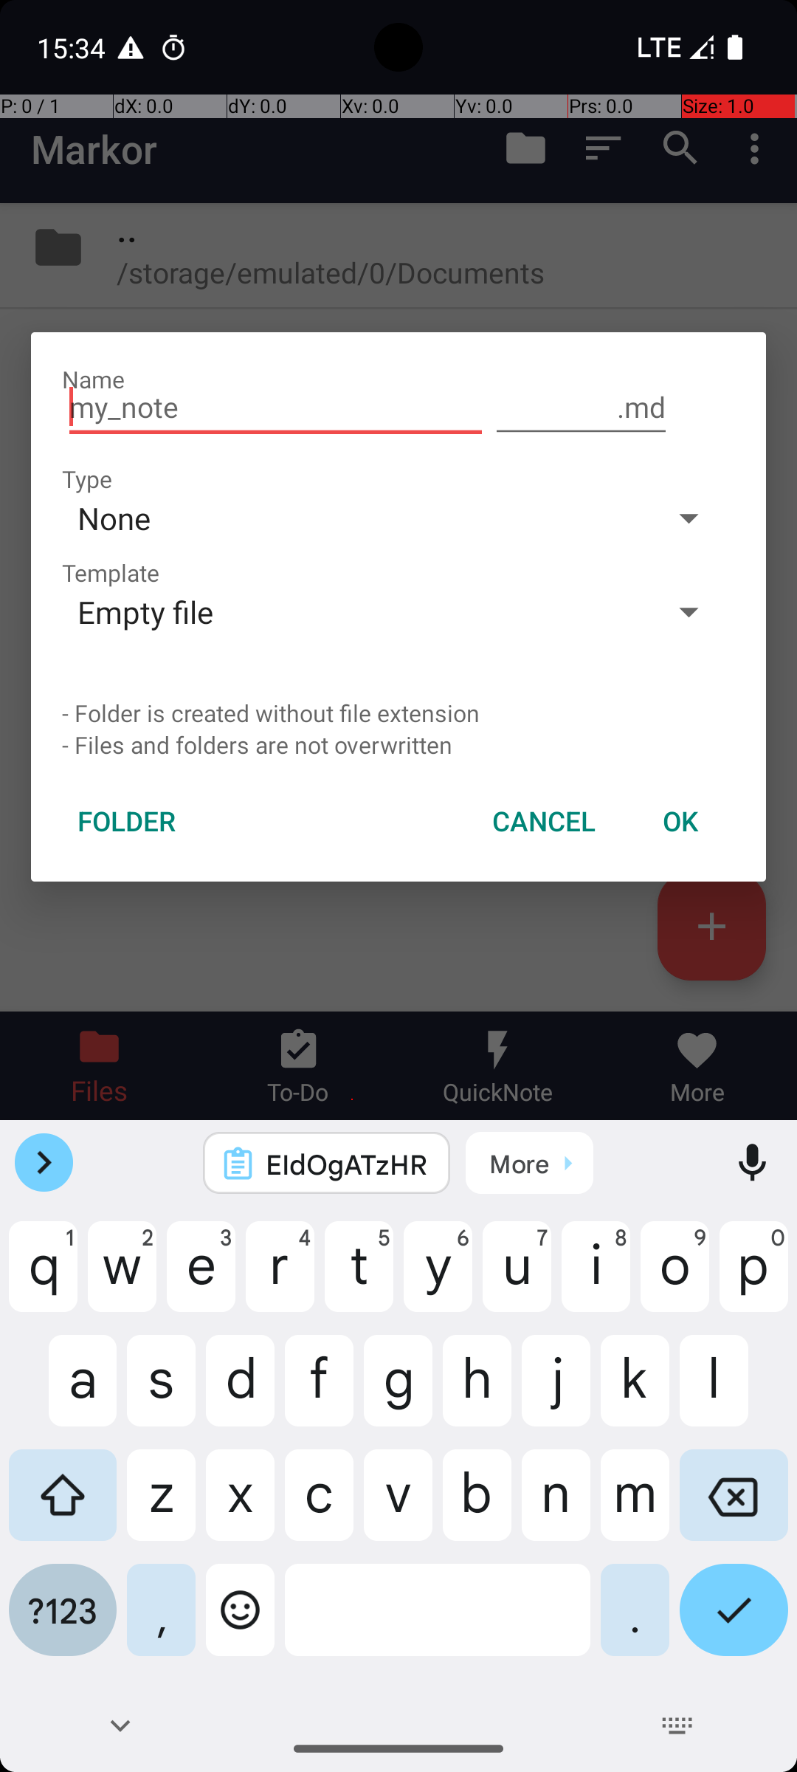 Image resolution: width=797 pixels, height=1772 pixels. Describe the element at coordinates (352, 611) in the screenshot. I see `Empty file` at that location.